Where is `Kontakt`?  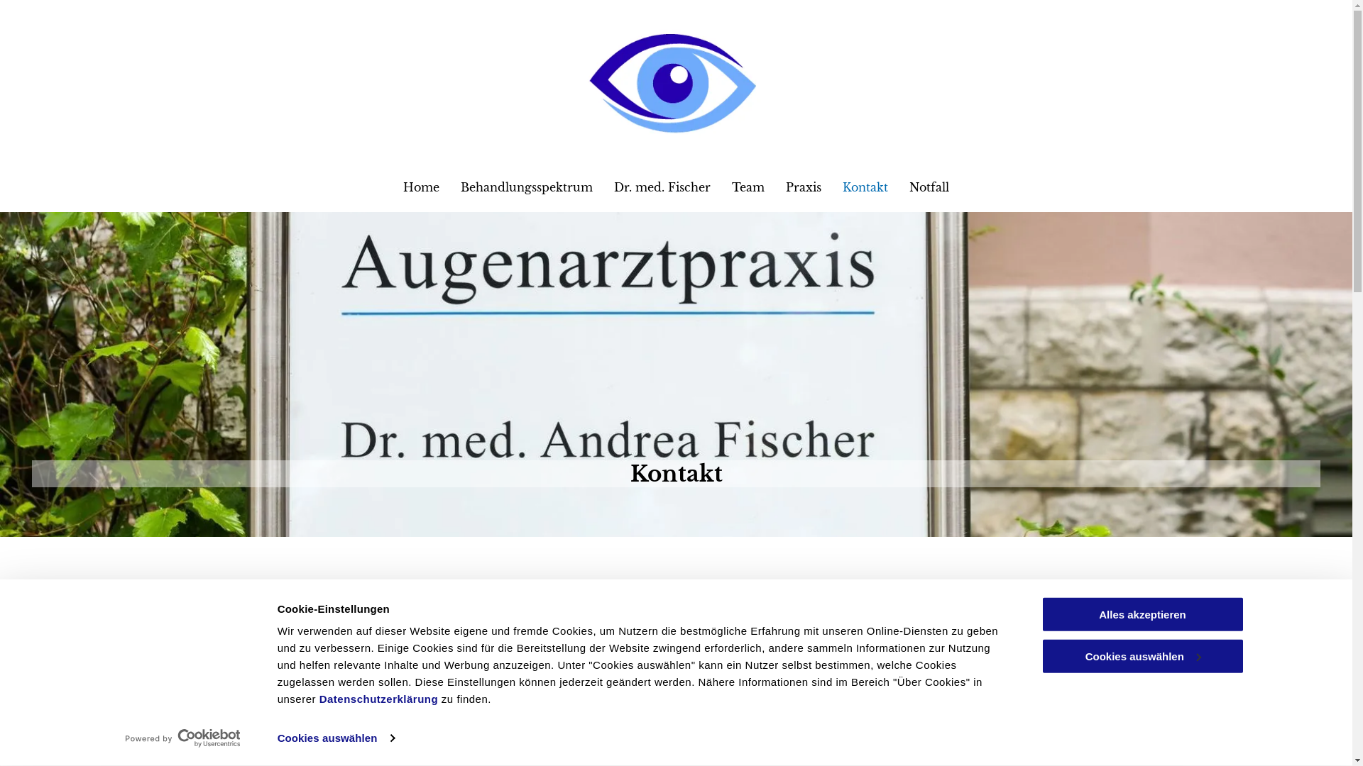
Kontakt is located at coordinates (865, 187).